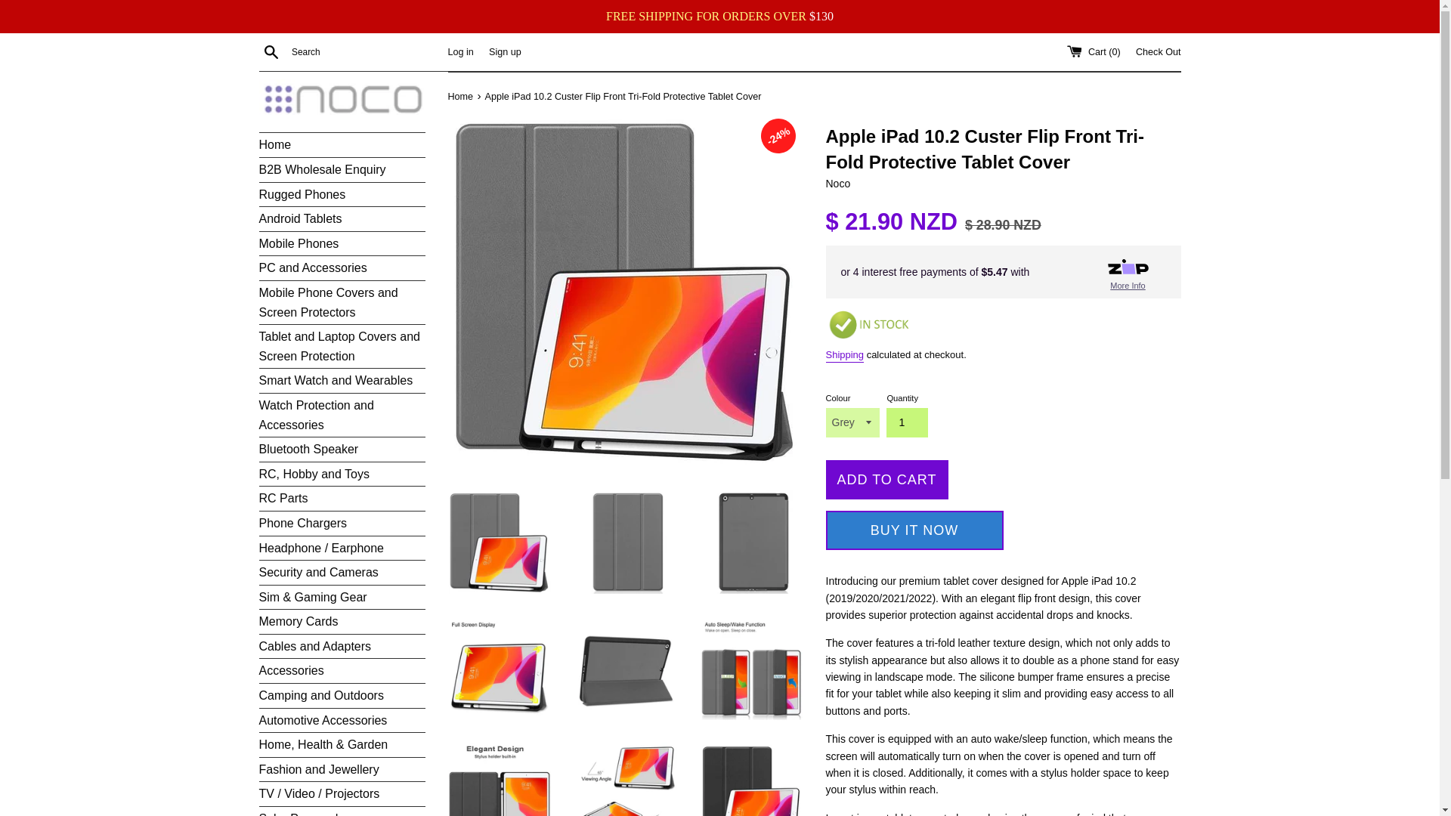  Describe the element at coordinates (342, 145) in the screenshot. I see `Home` at that location.